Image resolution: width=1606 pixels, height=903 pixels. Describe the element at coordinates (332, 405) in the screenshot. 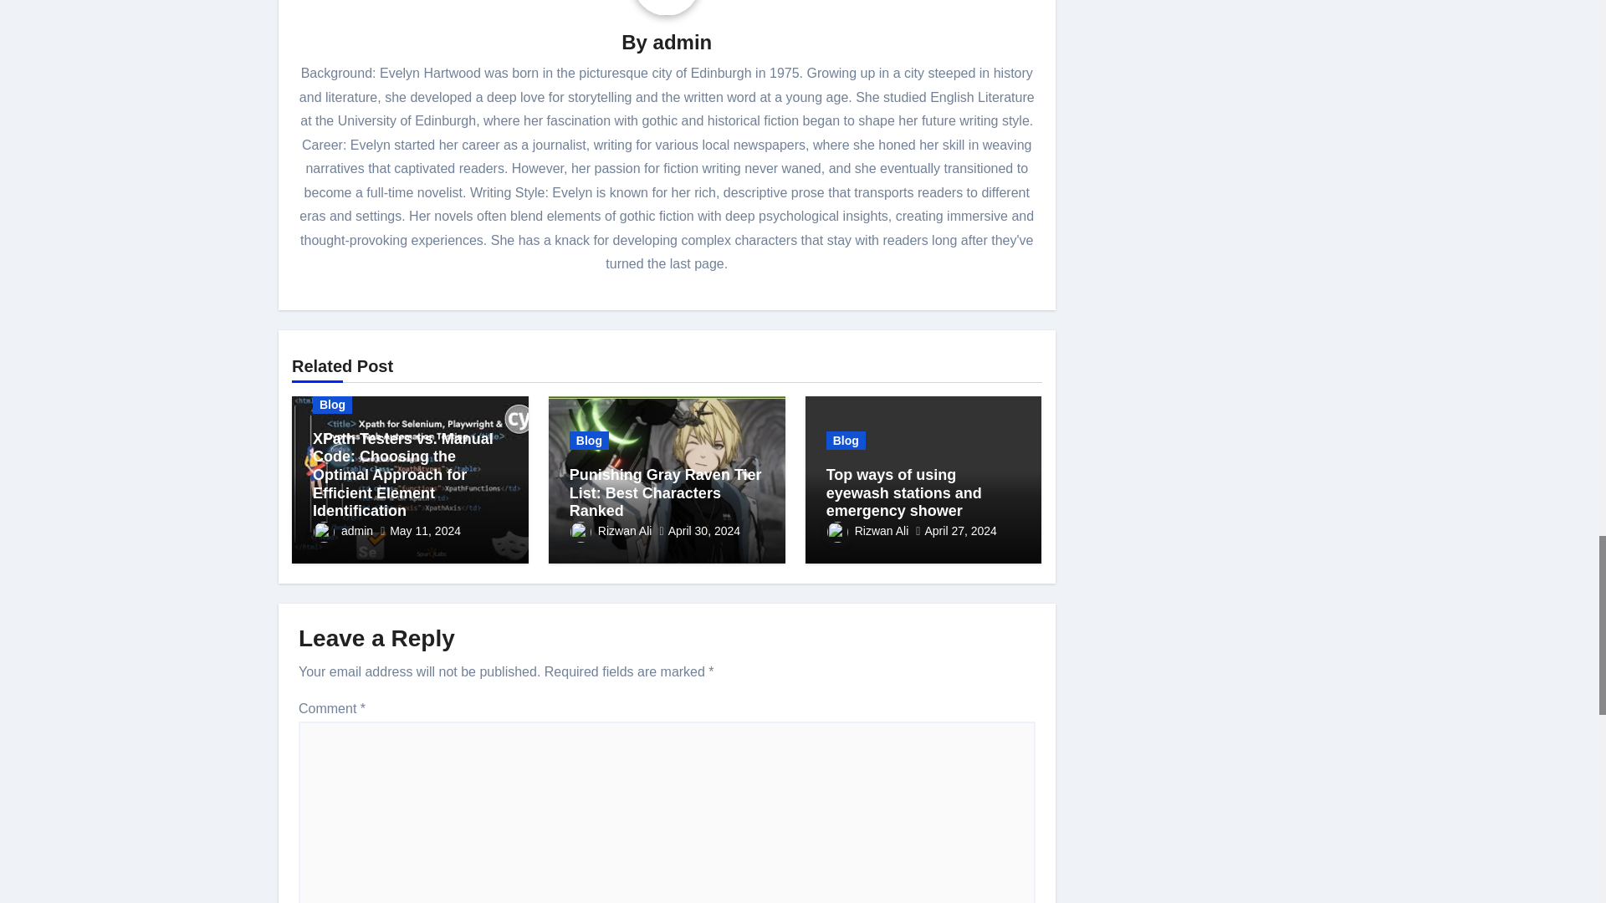

I see `Blog` at that location.